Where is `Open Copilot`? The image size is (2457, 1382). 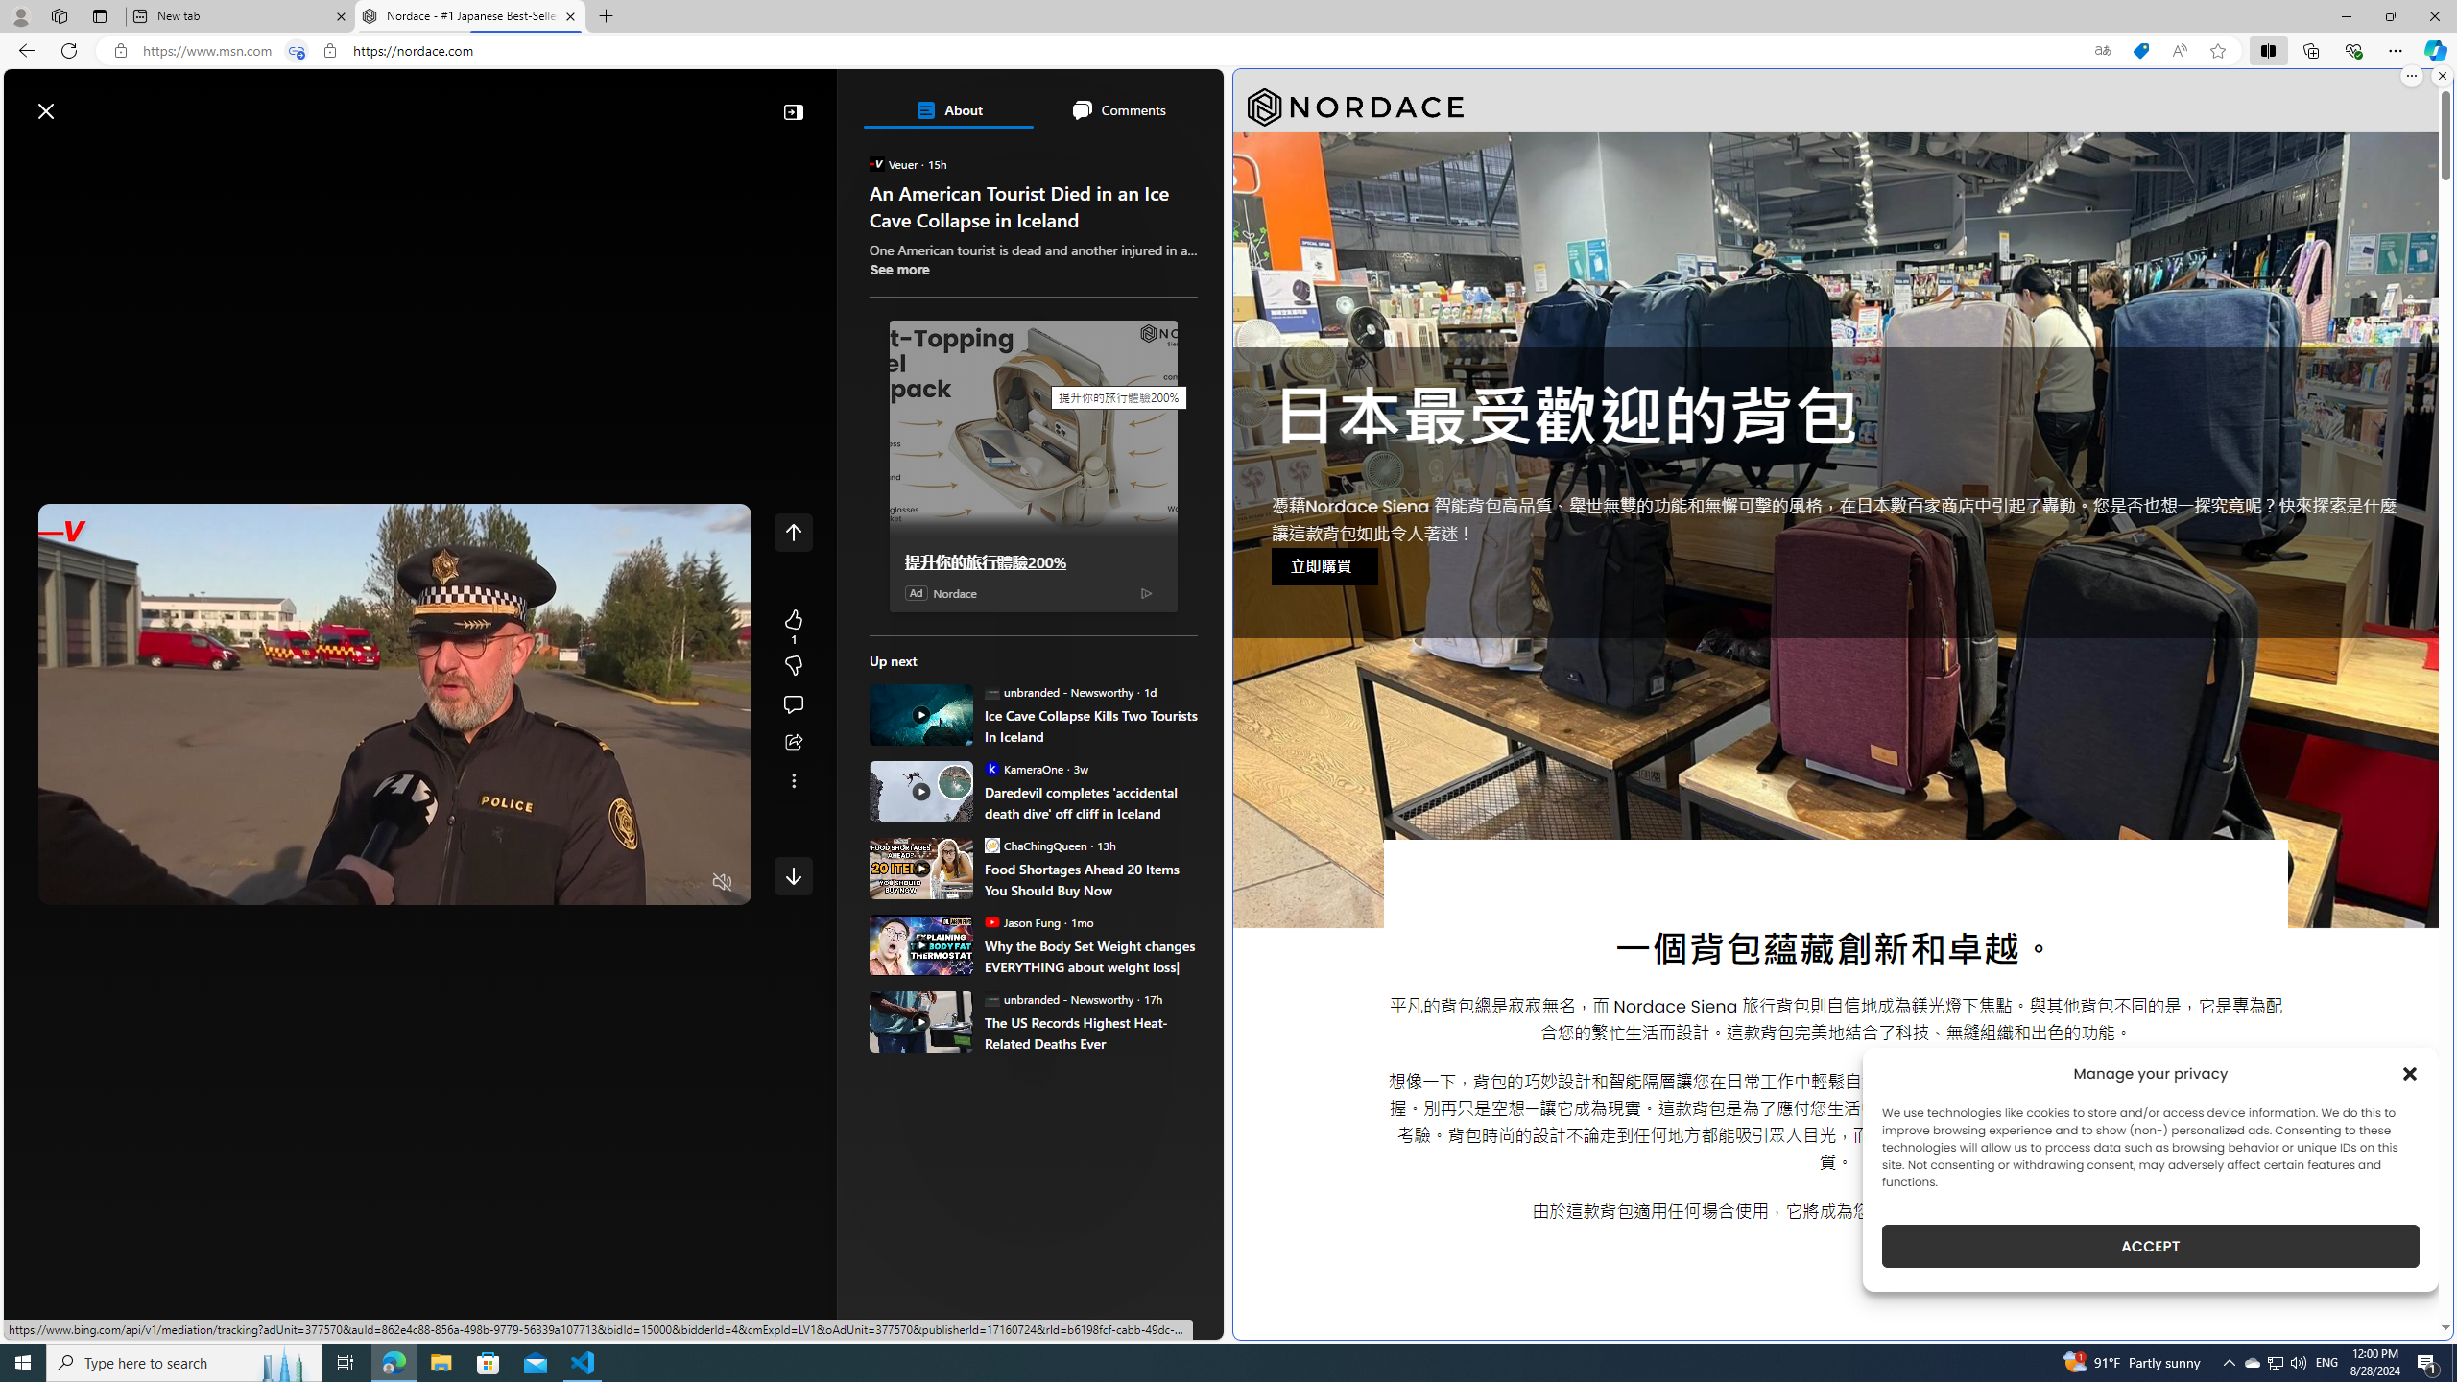 Open Copilot is located at coordinates (956, 101).